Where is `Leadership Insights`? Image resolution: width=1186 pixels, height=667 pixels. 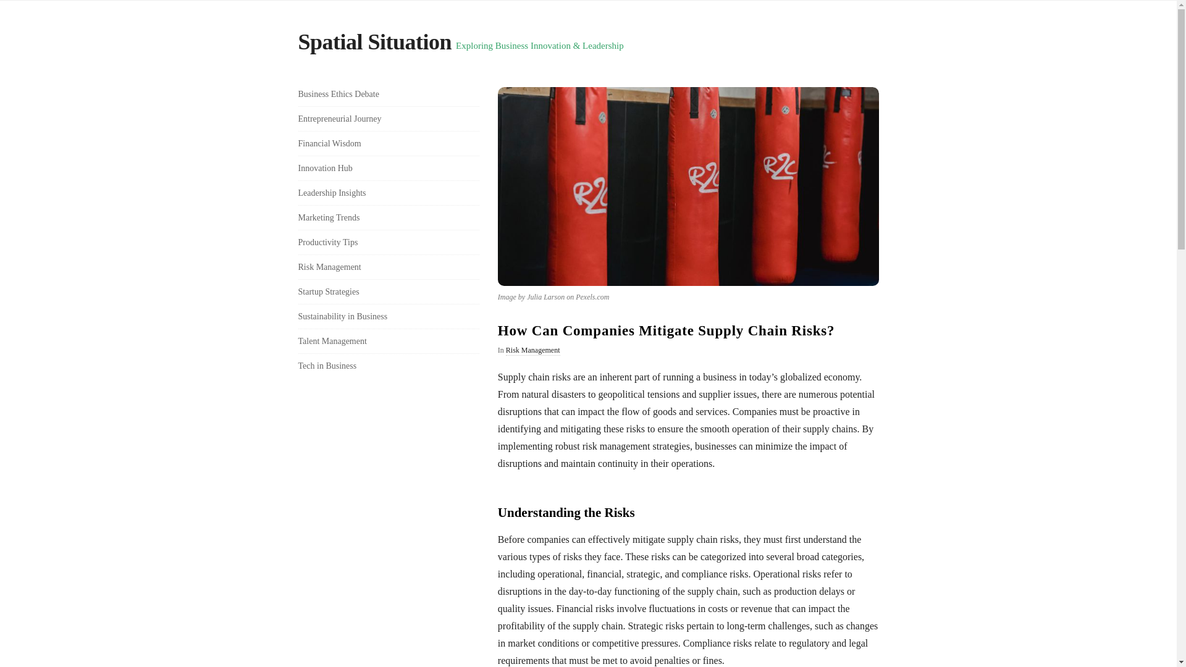 Leadership Insights is located at coordinates (331, 193).